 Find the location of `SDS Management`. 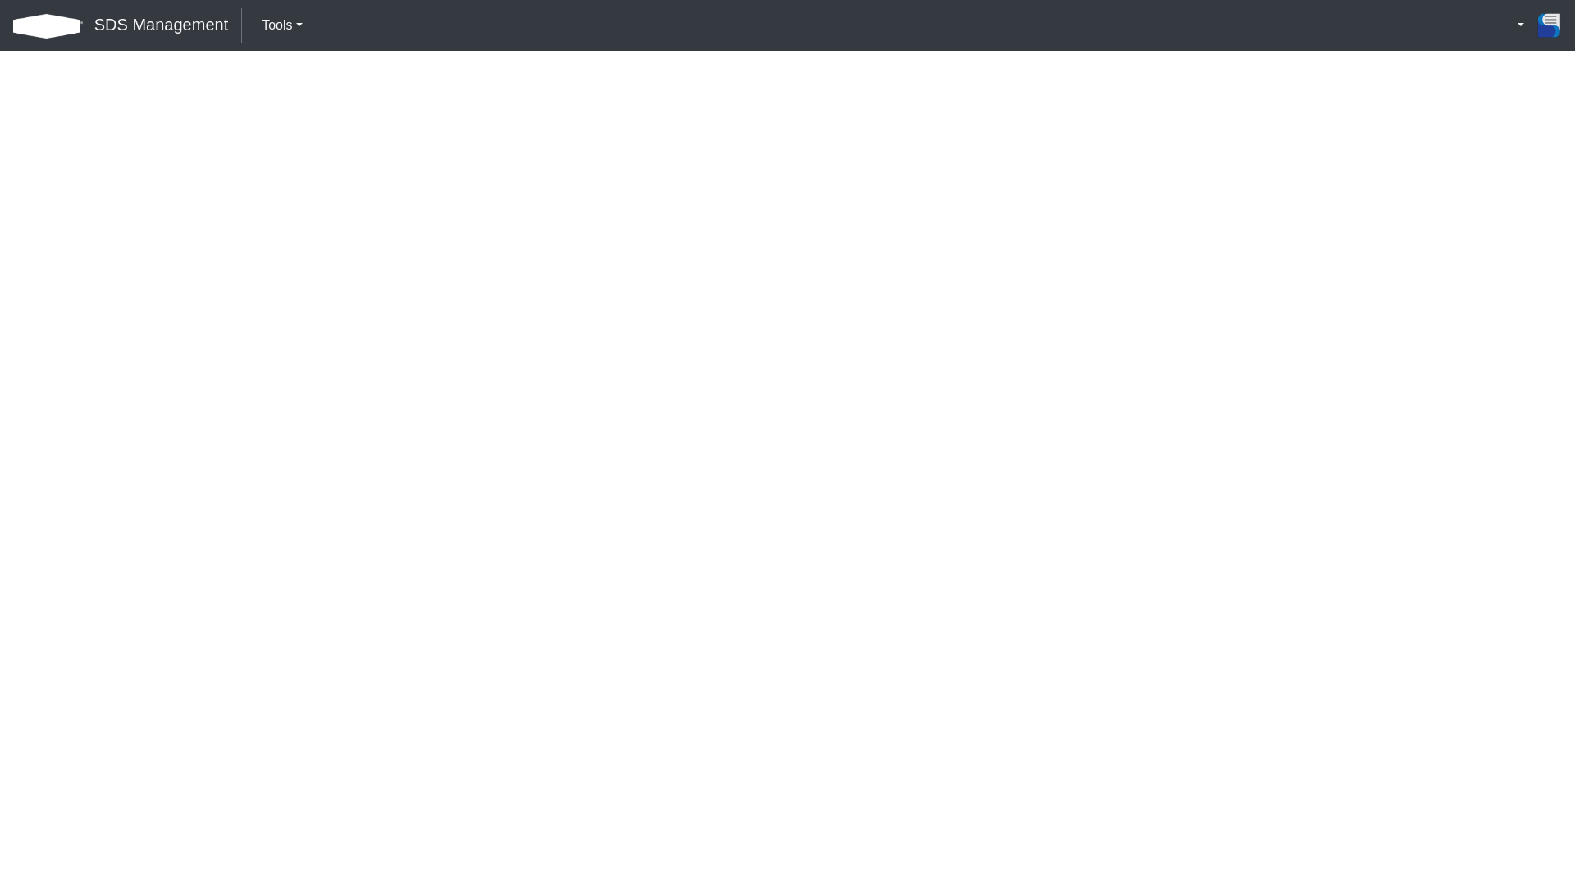

SDS Management is located at coordinates (161, 25).